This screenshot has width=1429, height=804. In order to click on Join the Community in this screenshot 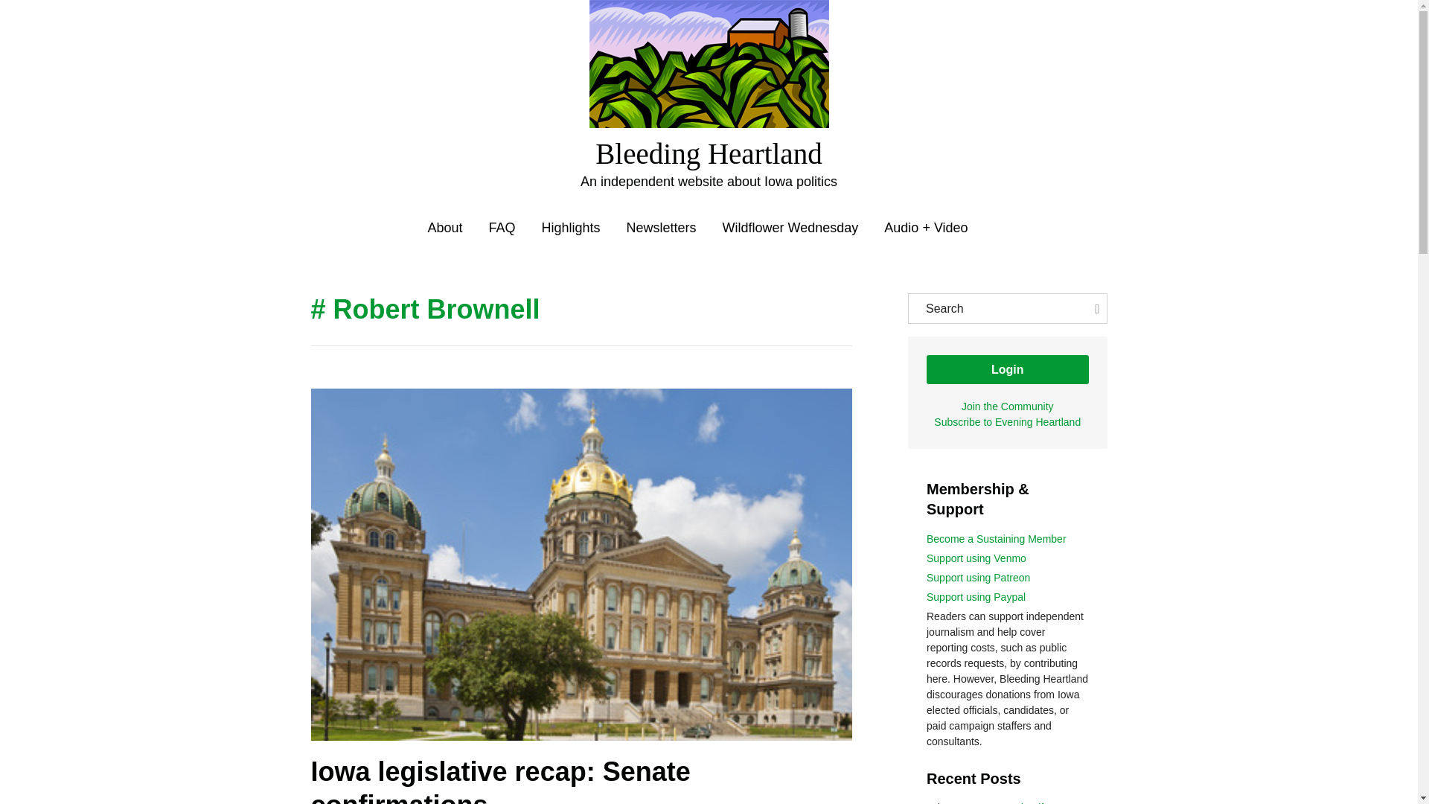, I will do `click(1008, 406)`.